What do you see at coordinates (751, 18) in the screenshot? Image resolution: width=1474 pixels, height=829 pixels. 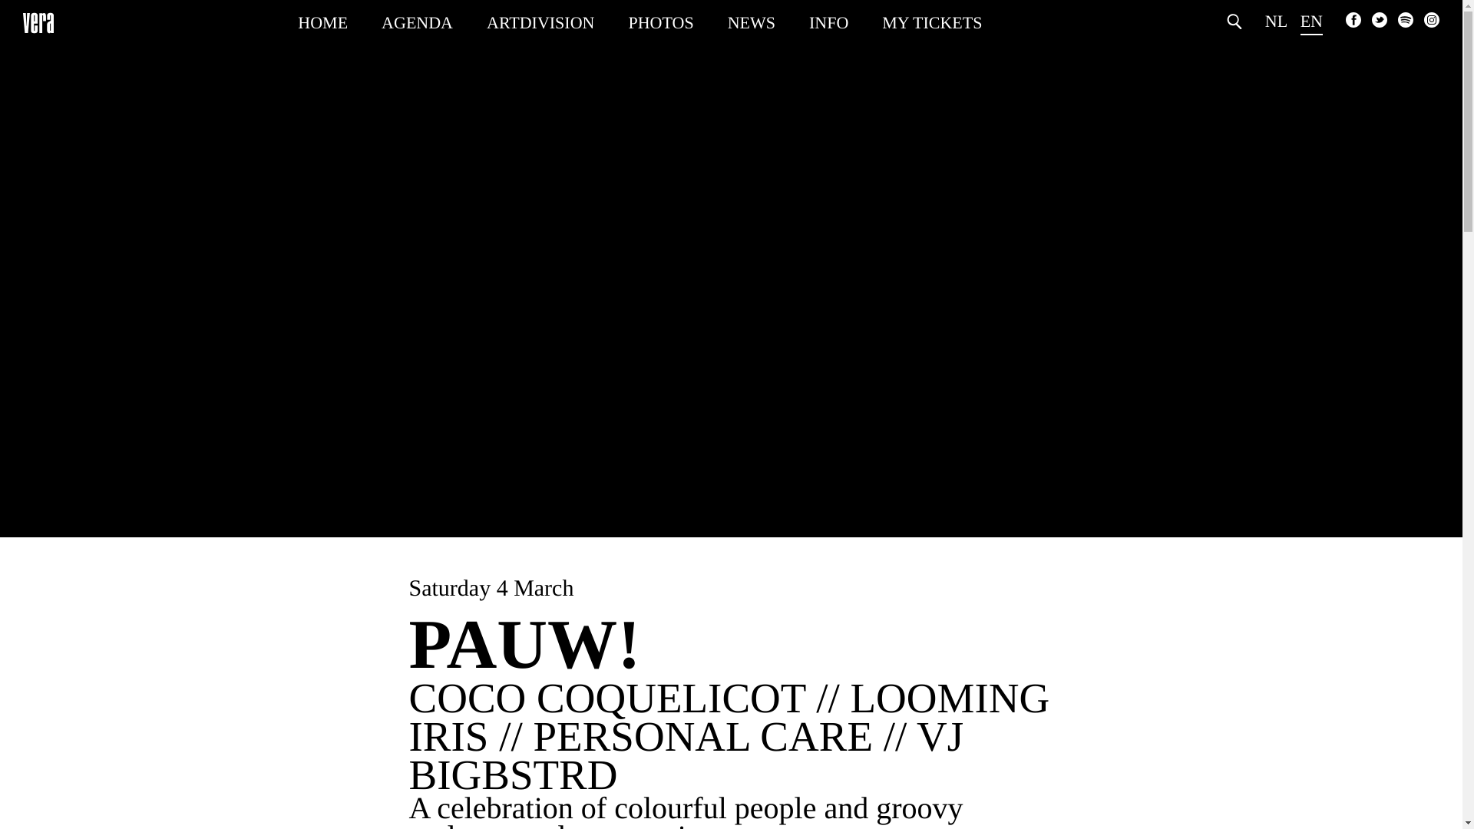 I see `NEWS` at bounding box center [751, 18].